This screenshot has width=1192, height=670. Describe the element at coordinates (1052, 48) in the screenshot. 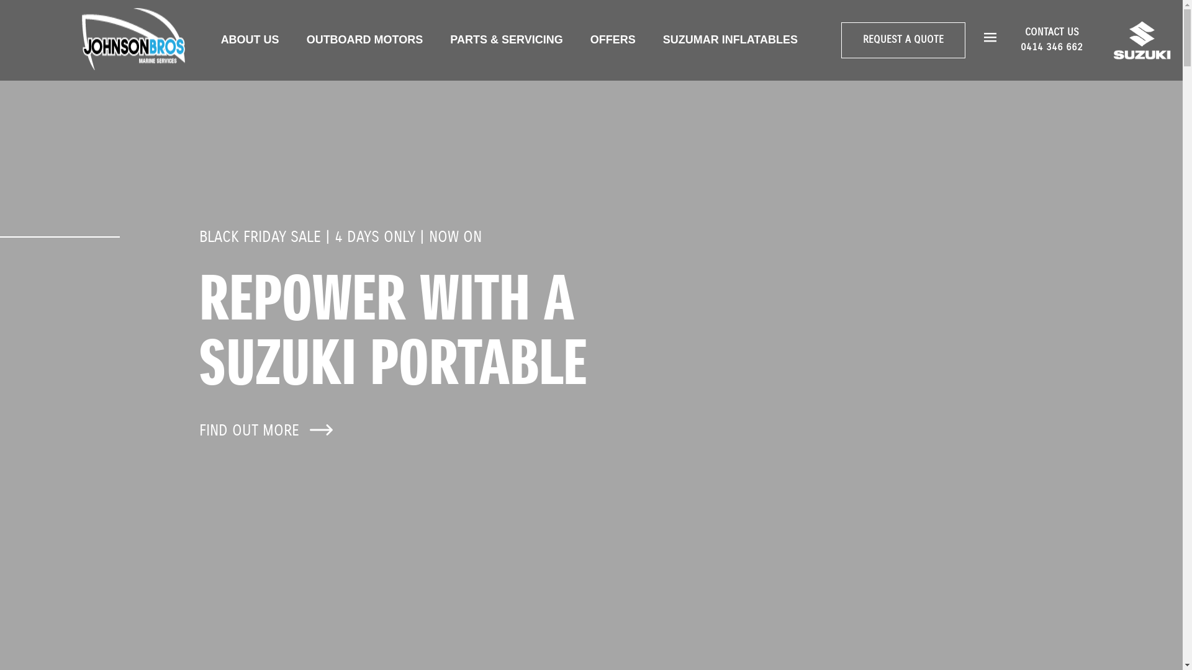

I see `0414 346 662` at that location.